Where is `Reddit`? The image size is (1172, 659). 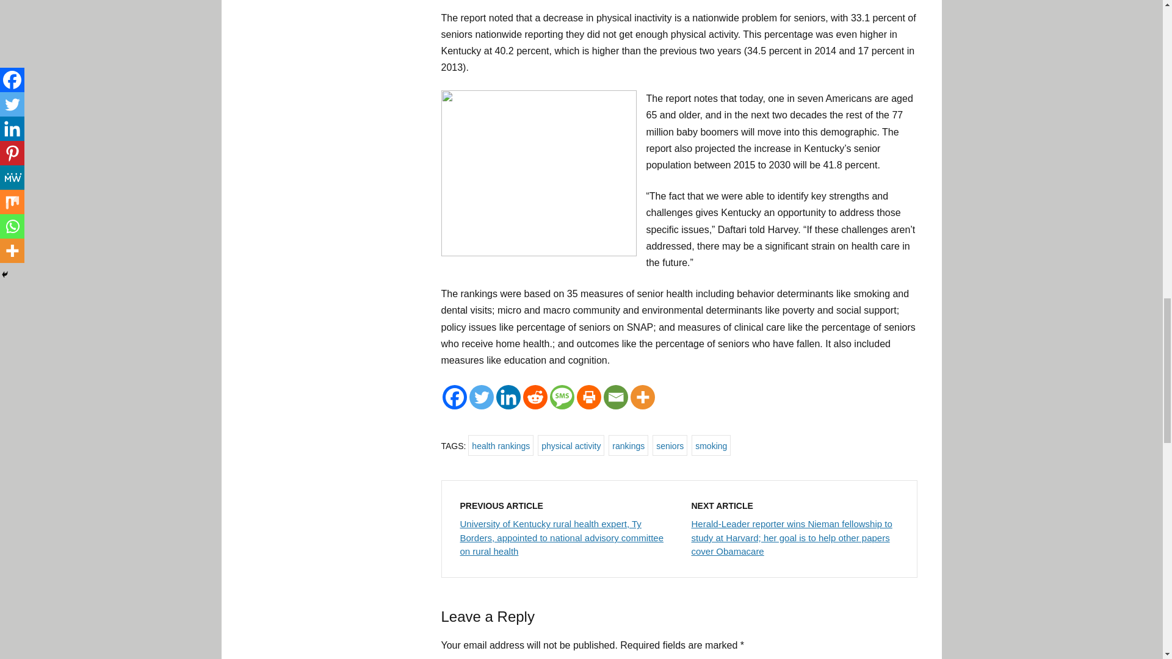
Reddit is located at coordinates (535, 397).